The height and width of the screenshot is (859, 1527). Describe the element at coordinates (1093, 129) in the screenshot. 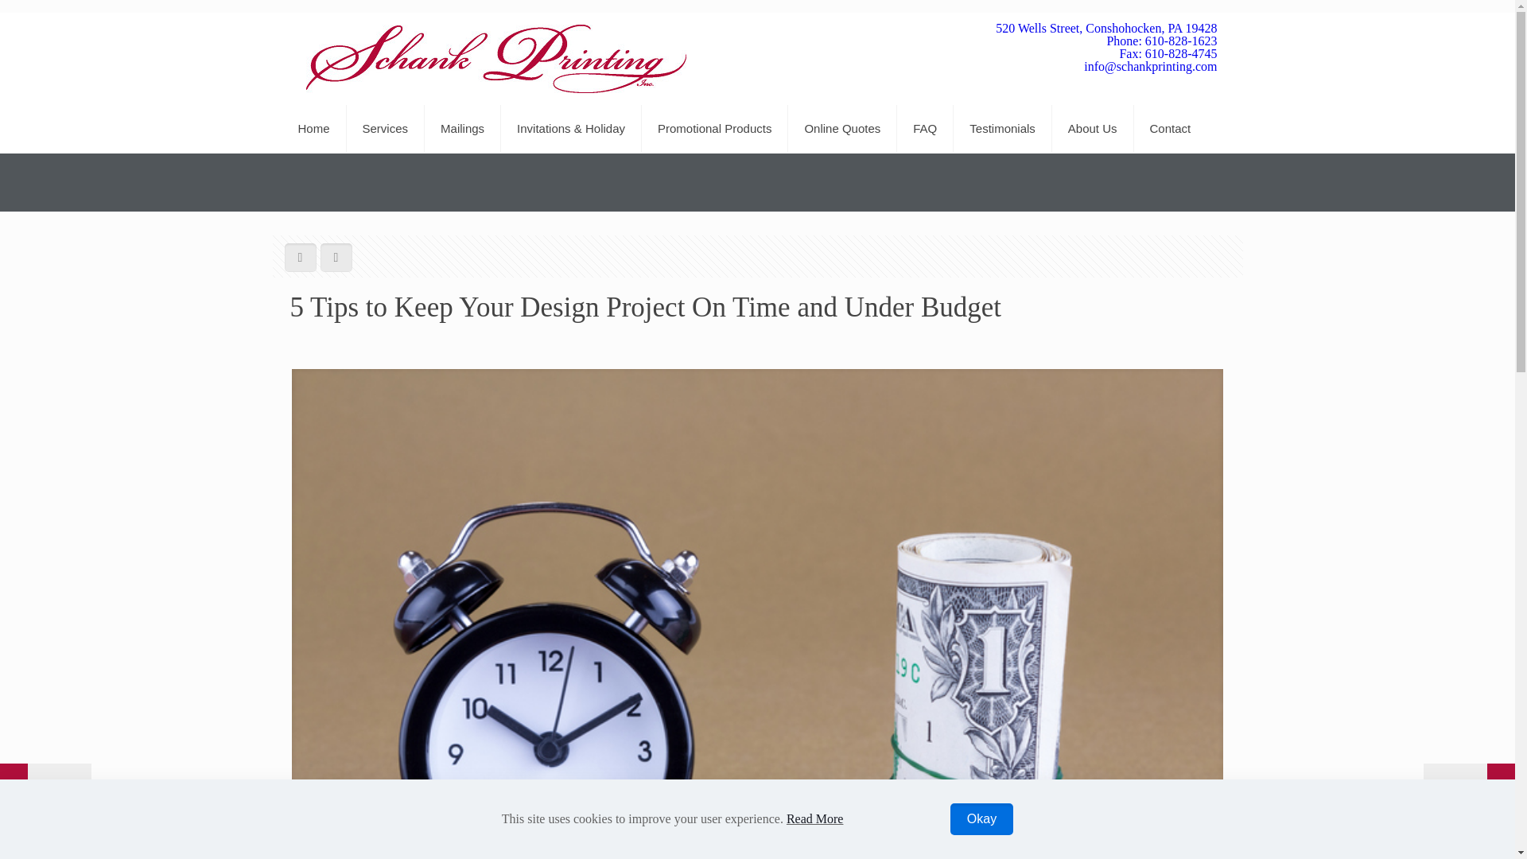

I see `About Us` at that location.